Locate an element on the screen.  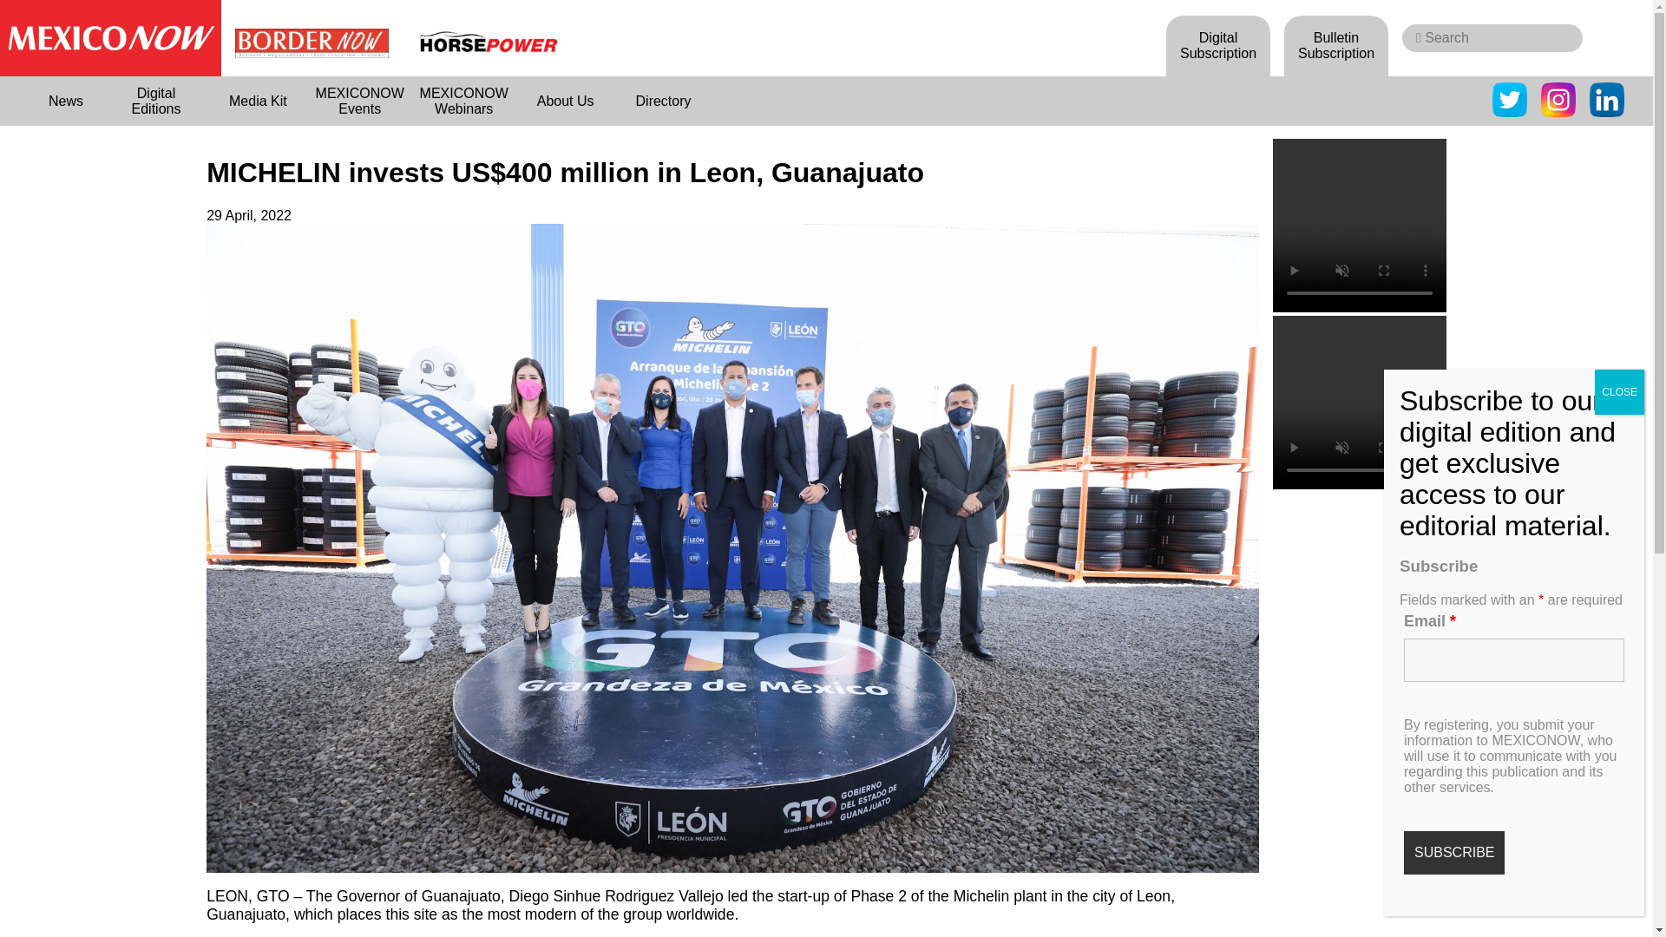
Media Kit is located at coordinates (259, 101).